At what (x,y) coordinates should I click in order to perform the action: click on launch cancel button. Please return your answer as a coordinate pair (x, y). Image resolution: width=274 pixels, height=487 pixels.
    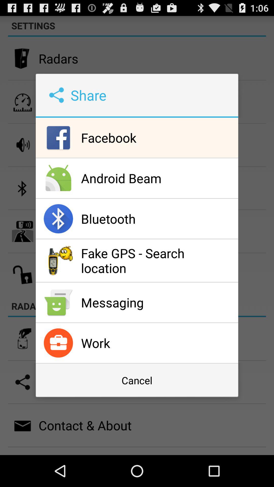
    Looking at the image, I should click on (137, 380).